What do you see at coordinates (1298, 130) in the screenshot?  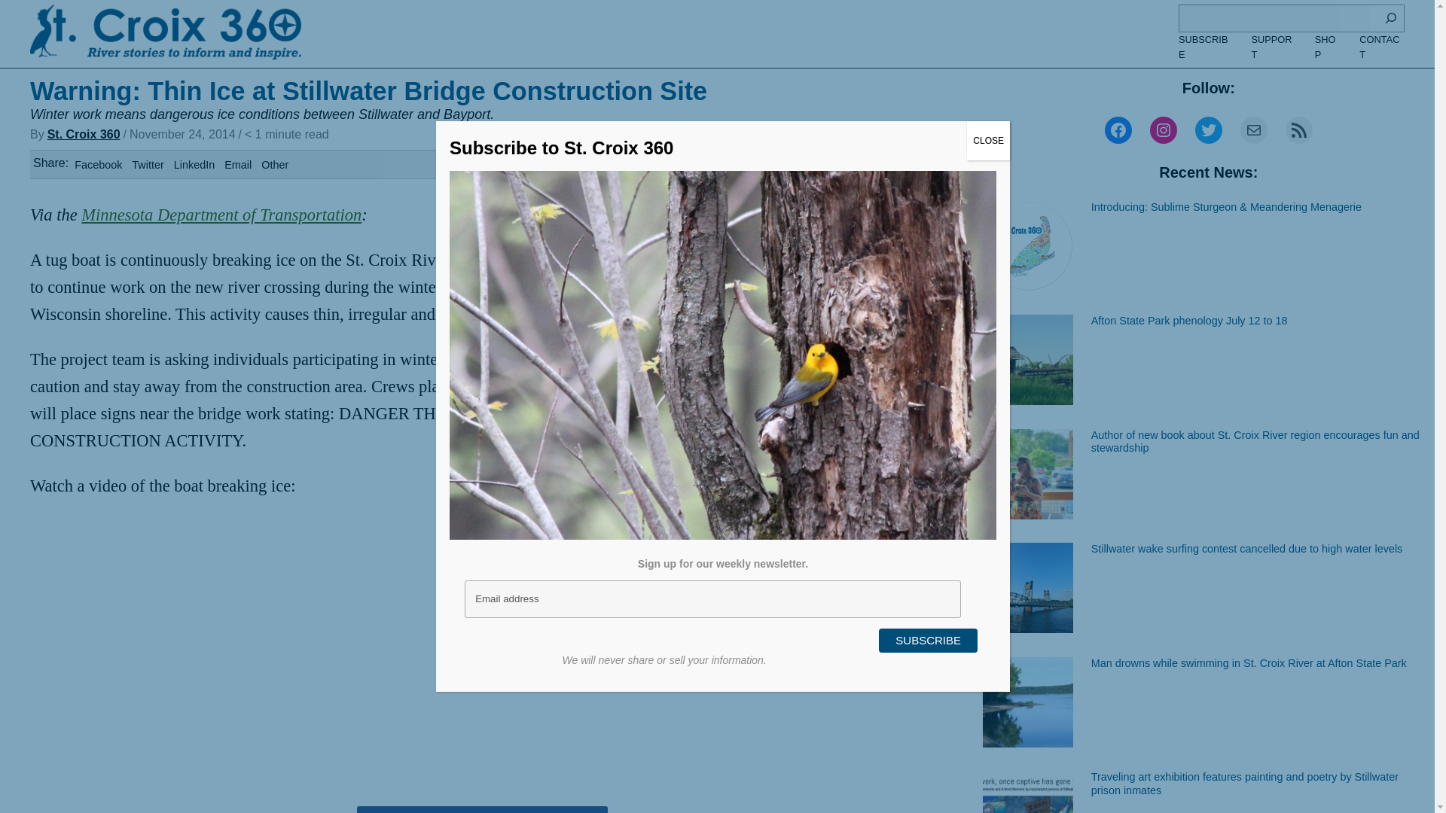 I see `RSS Feed` at bounding box center [1298, 130].